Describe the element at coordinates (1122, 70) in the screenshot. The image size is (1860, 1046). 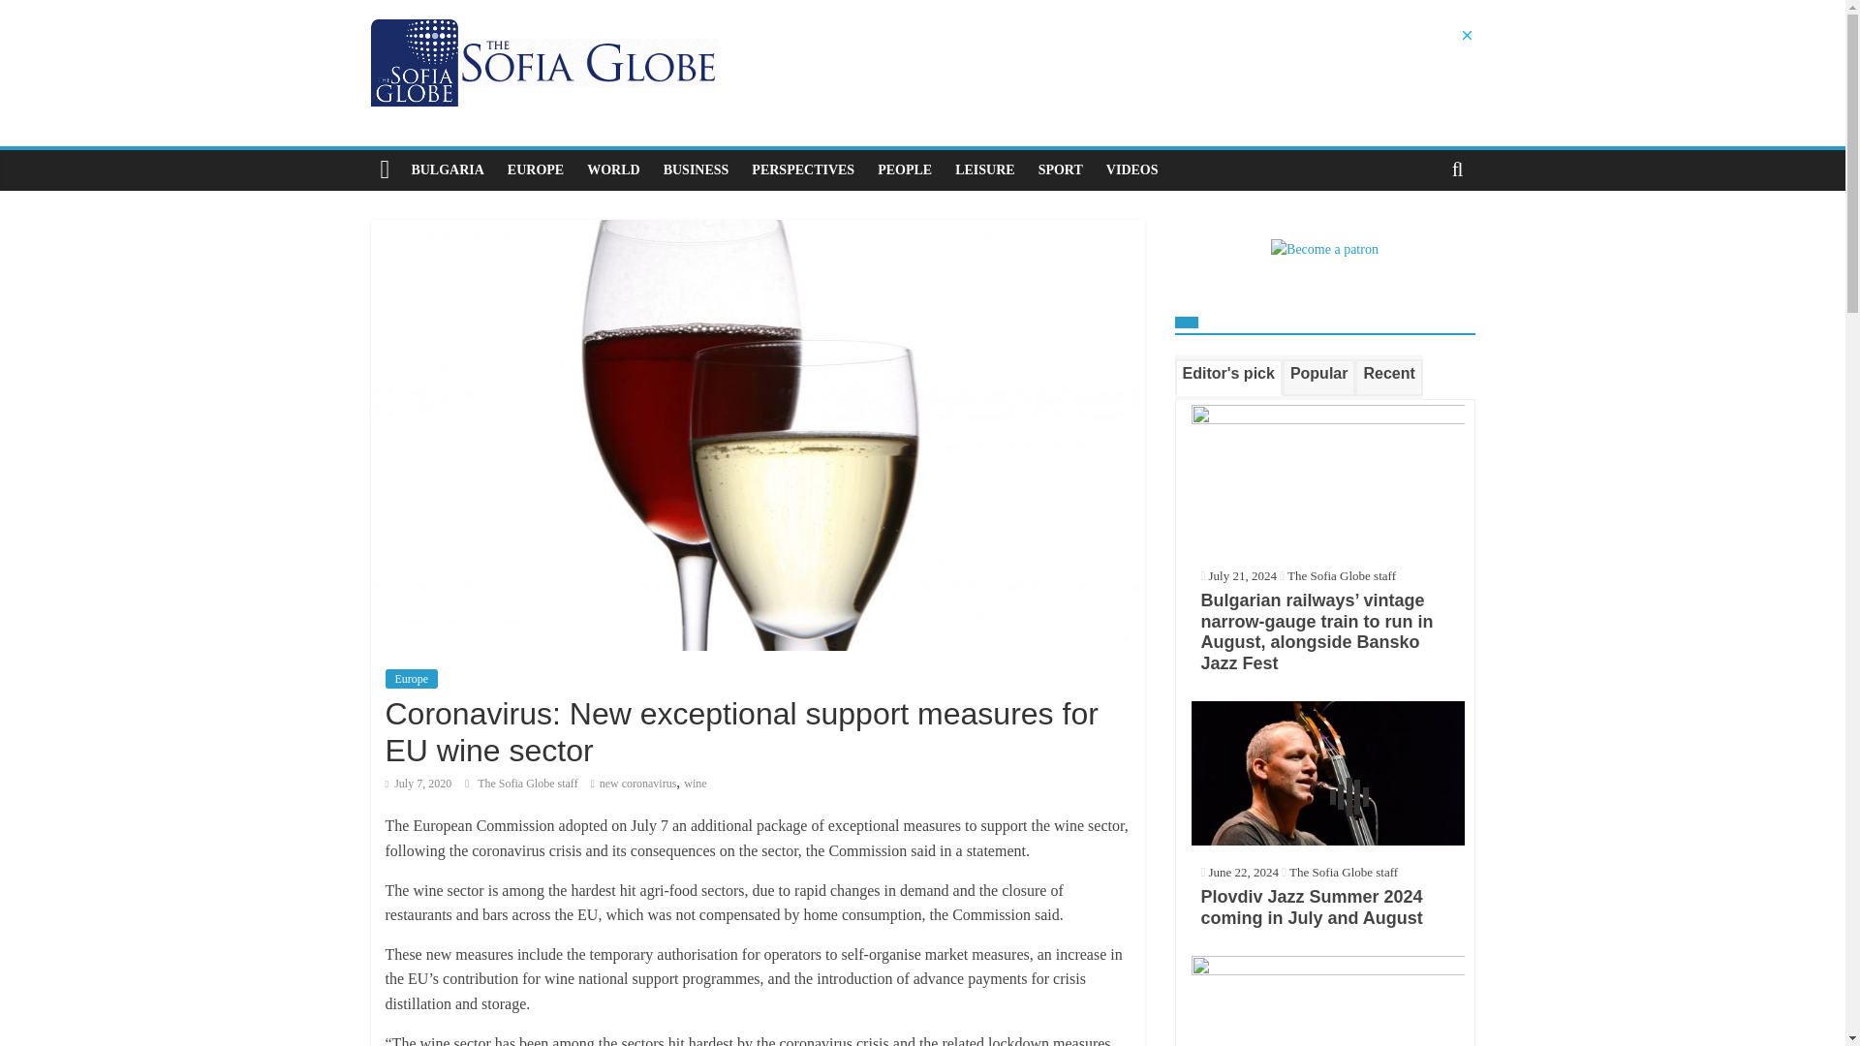
I see `3rd party ad content` at that location.